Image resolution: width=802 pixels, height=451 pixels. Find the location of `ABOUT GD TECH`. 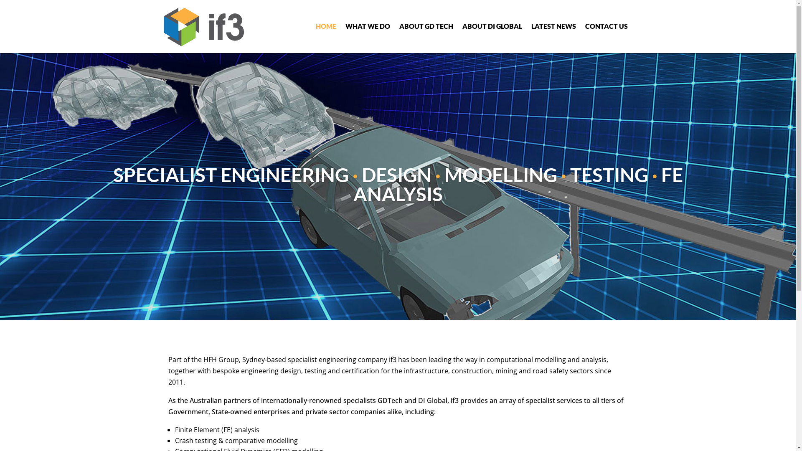

ABOUT GD TECH is located at coordinates (426, 27).